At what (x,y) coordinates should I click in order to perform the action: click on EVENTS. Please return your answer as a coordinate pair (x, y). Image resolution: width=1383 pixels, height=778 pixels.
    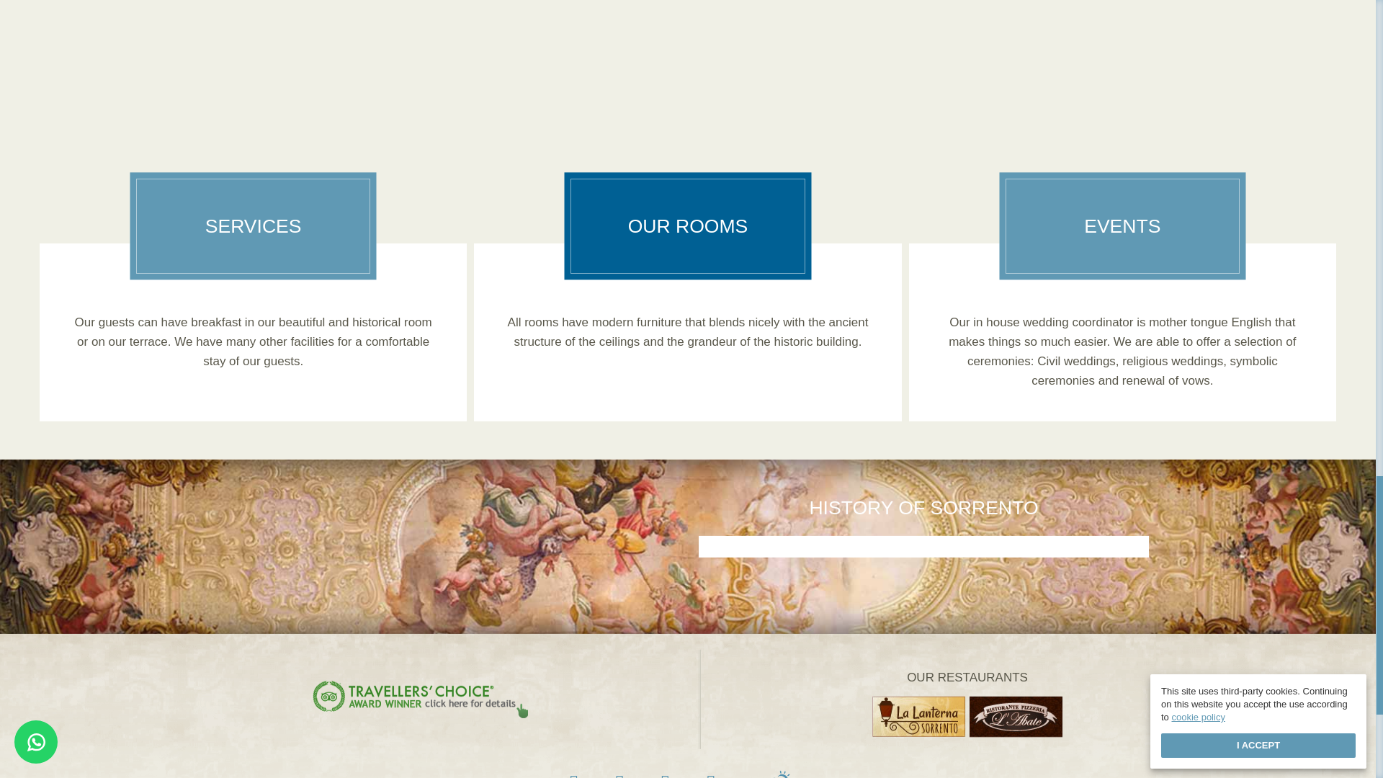
    Looking at the image, I should click on (1122, 226).